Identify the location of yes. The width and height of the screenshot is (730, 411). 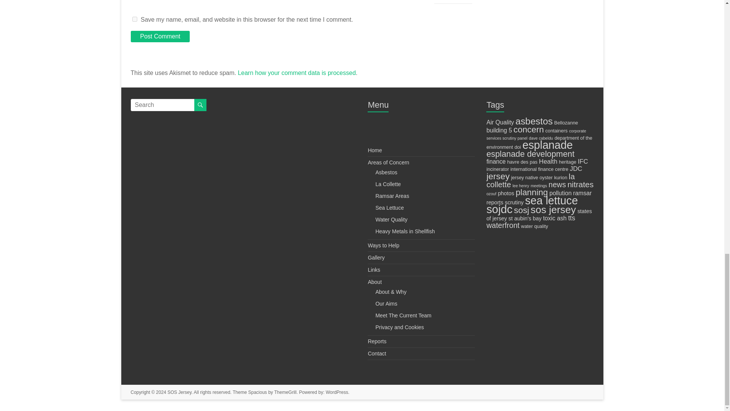
(135, 19).